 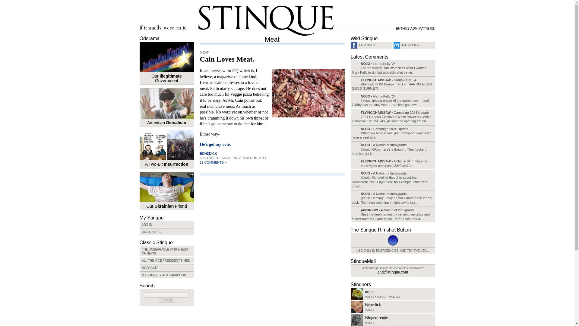 I want to click on Our Illegitimate Government, so click(x=166, y=63).